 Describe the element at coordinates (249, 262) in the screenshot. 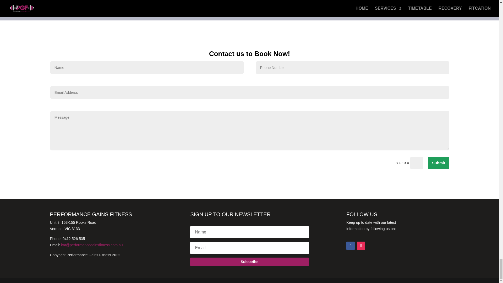

I see `Subscribe` at that location.